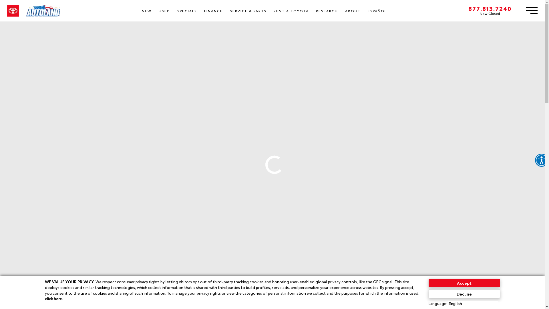  Describe the element at coordinates (213, 11) in the screenshot. I see `FINANCE` at that location.